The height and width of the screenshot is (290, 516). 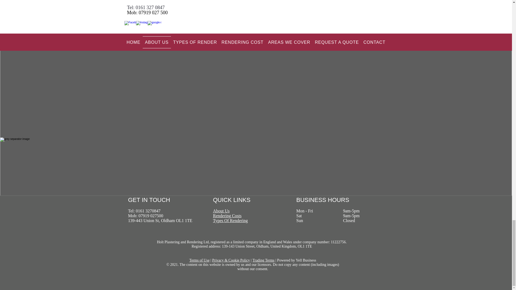 What do you see at coordinates (150, 216) in the screenshot?
I see `07919 027500` at bounding box center [150, 216].